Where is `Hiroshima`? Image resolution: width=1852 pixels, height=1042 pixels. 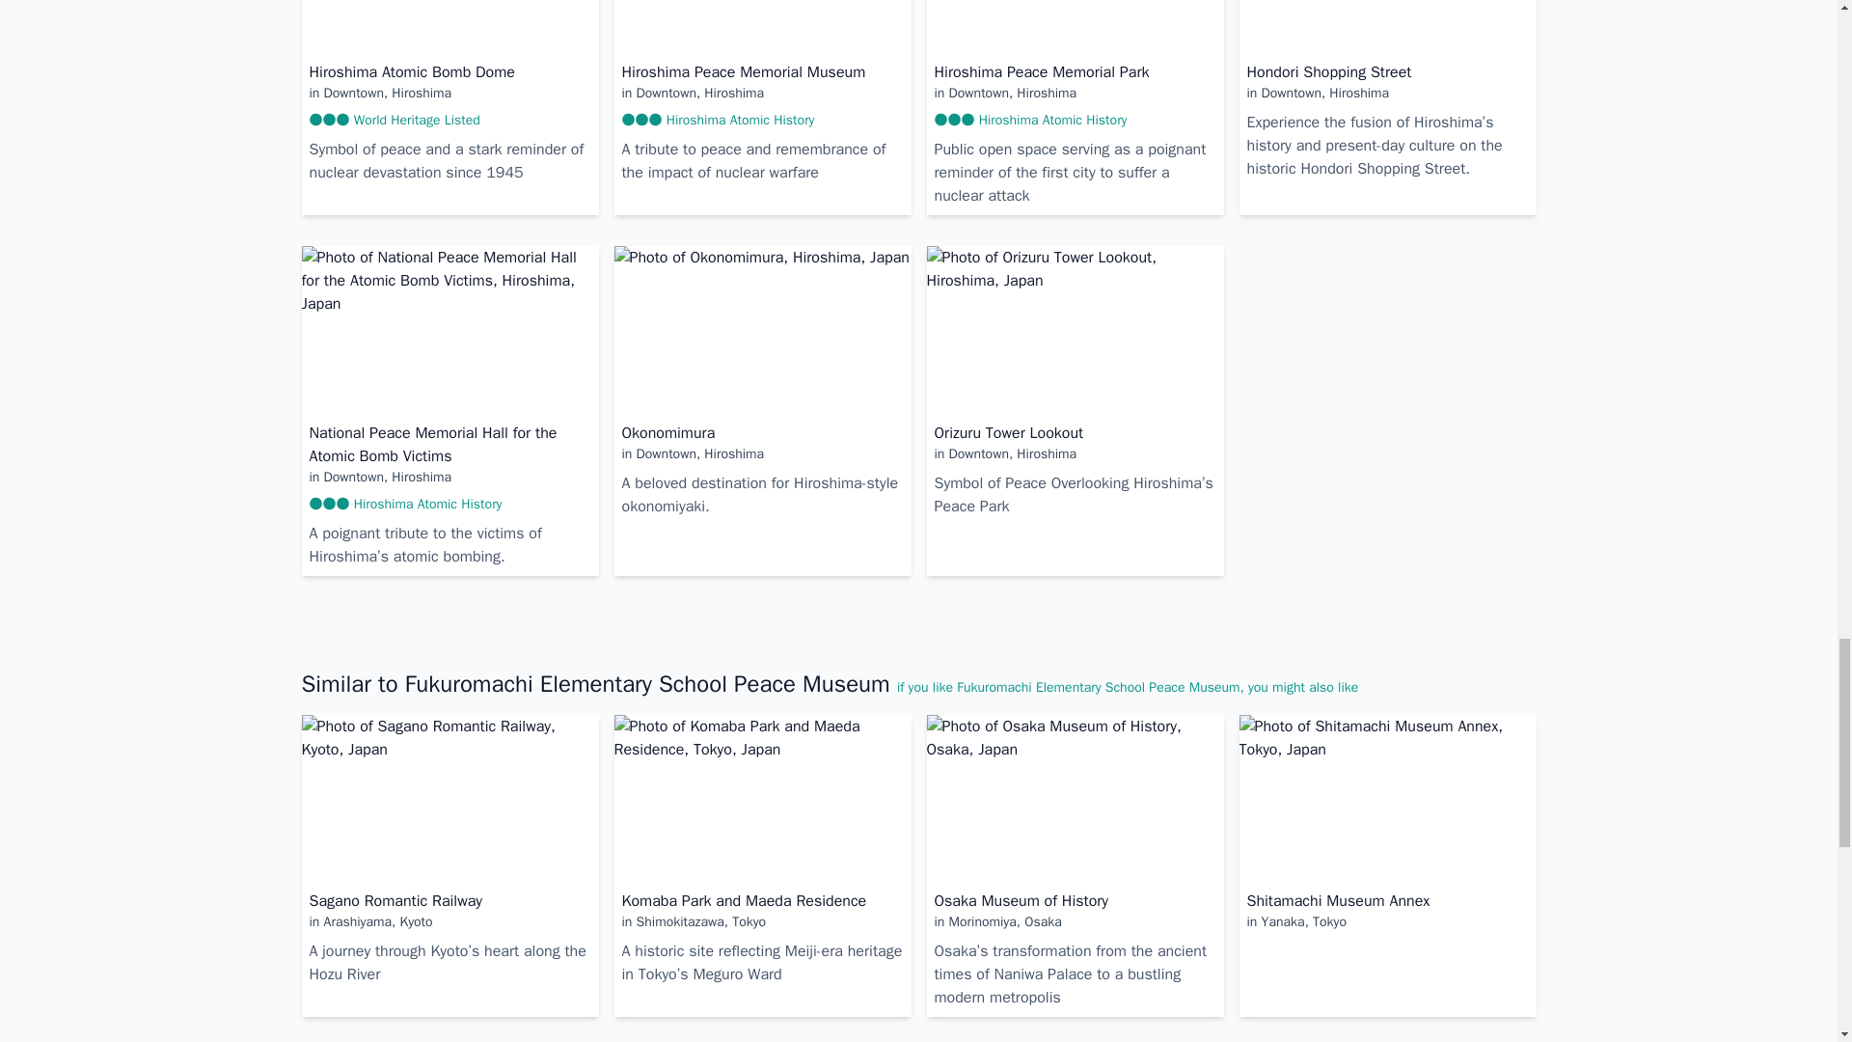
Hiroshima is located at coordinates (421, 93).